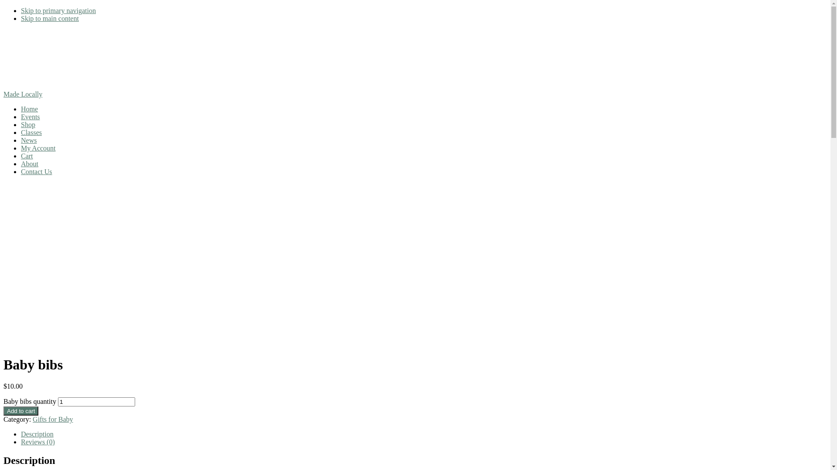  I want to click on Home, so click(30, 109).